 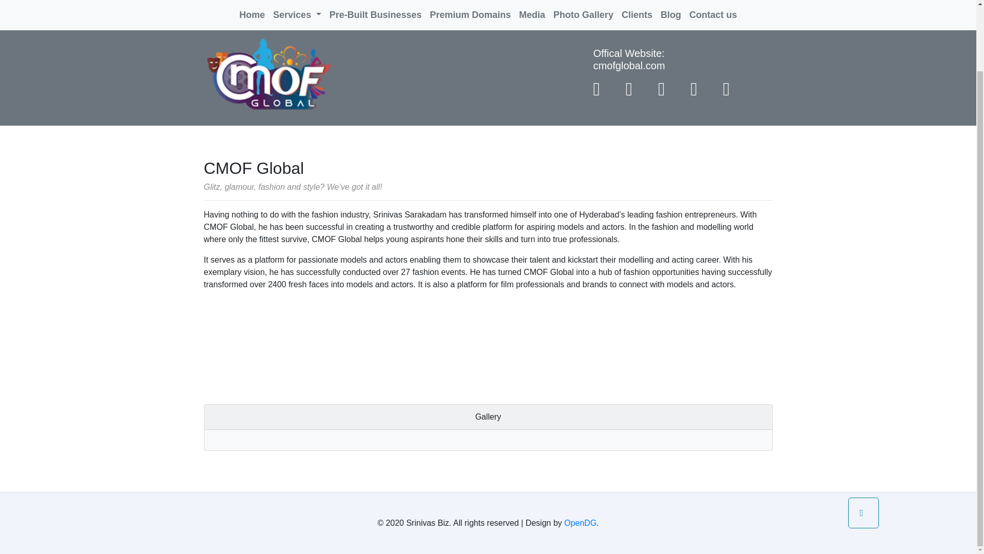 What do you see at coordinates (532, 9) in the screenshot?
I see `Media` at bounding box center [532, 9].